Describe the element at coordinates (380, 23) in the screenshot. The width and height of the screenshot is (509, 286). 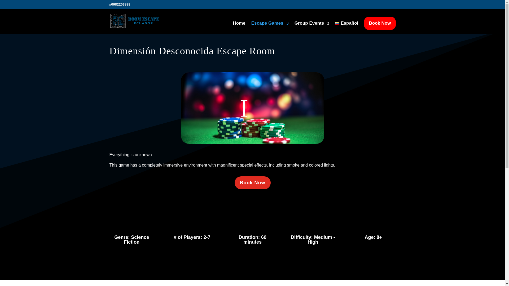
I see `Book Now` at that location.